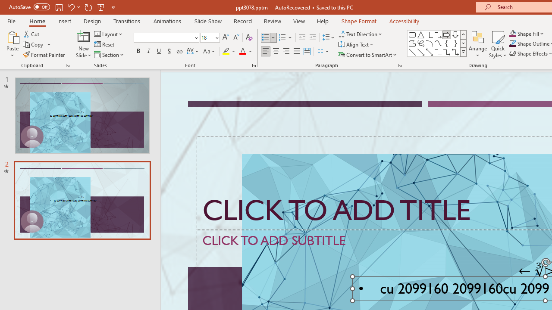 The height and width of the screenshot is (310, 552). Describe the element at coordinates (455, 52) in the screenshot. I see `Connector: Elbow Double-Arrow` at that location.